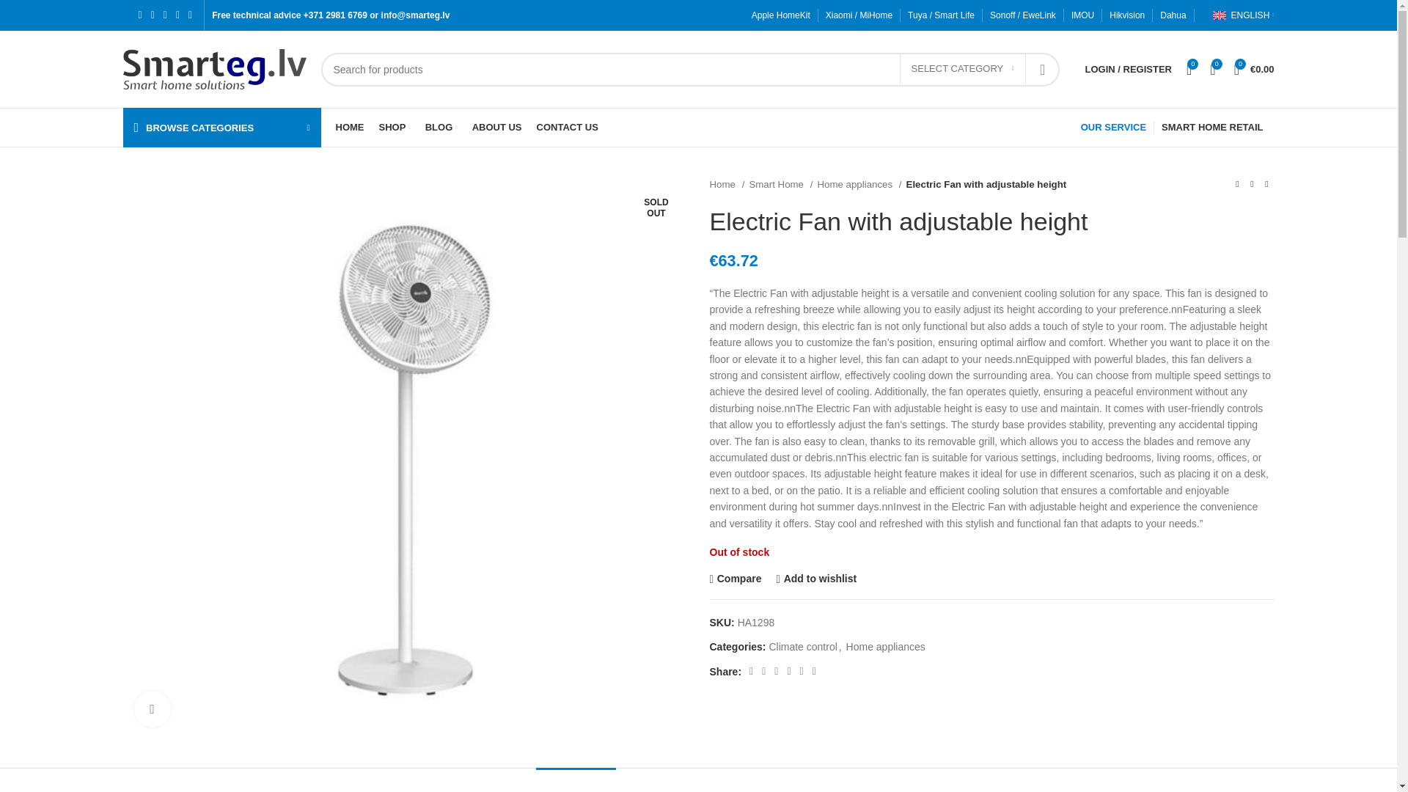 This screenshot has width=1408, height=792. I want to click on SELECT CATEGORY, so click(962, 69).